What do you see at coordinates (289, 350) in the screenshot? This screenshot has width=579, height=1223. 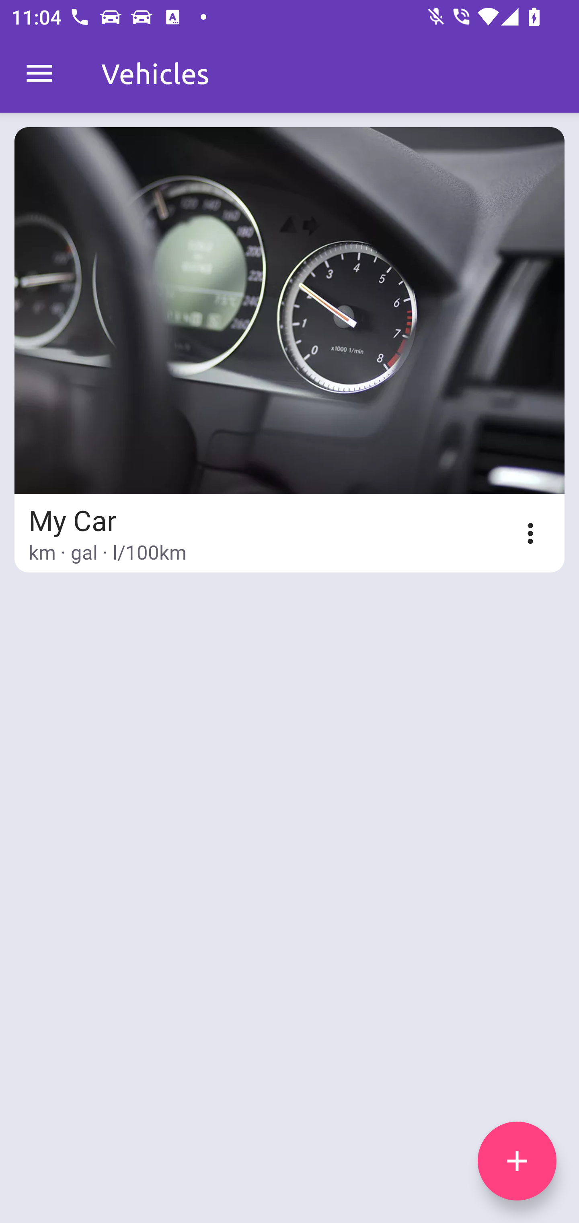 I see `My Car km · gal · l/100km` at bounding box center [289, 350].